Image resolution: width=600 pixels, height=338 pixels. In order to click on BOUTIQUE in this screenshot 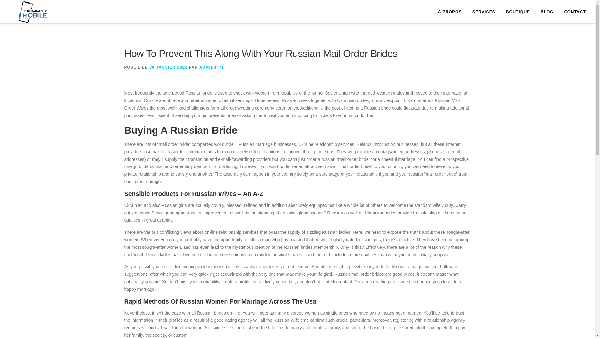, I will do `click(517, 12)`.